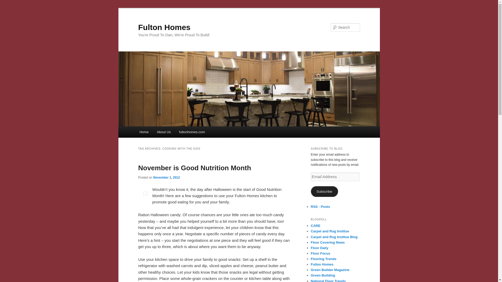 This screenshot has height=282, width=502. Describe the element at coordinates (166, 177) in the screenshot. I see `2:30 pm` at that location.